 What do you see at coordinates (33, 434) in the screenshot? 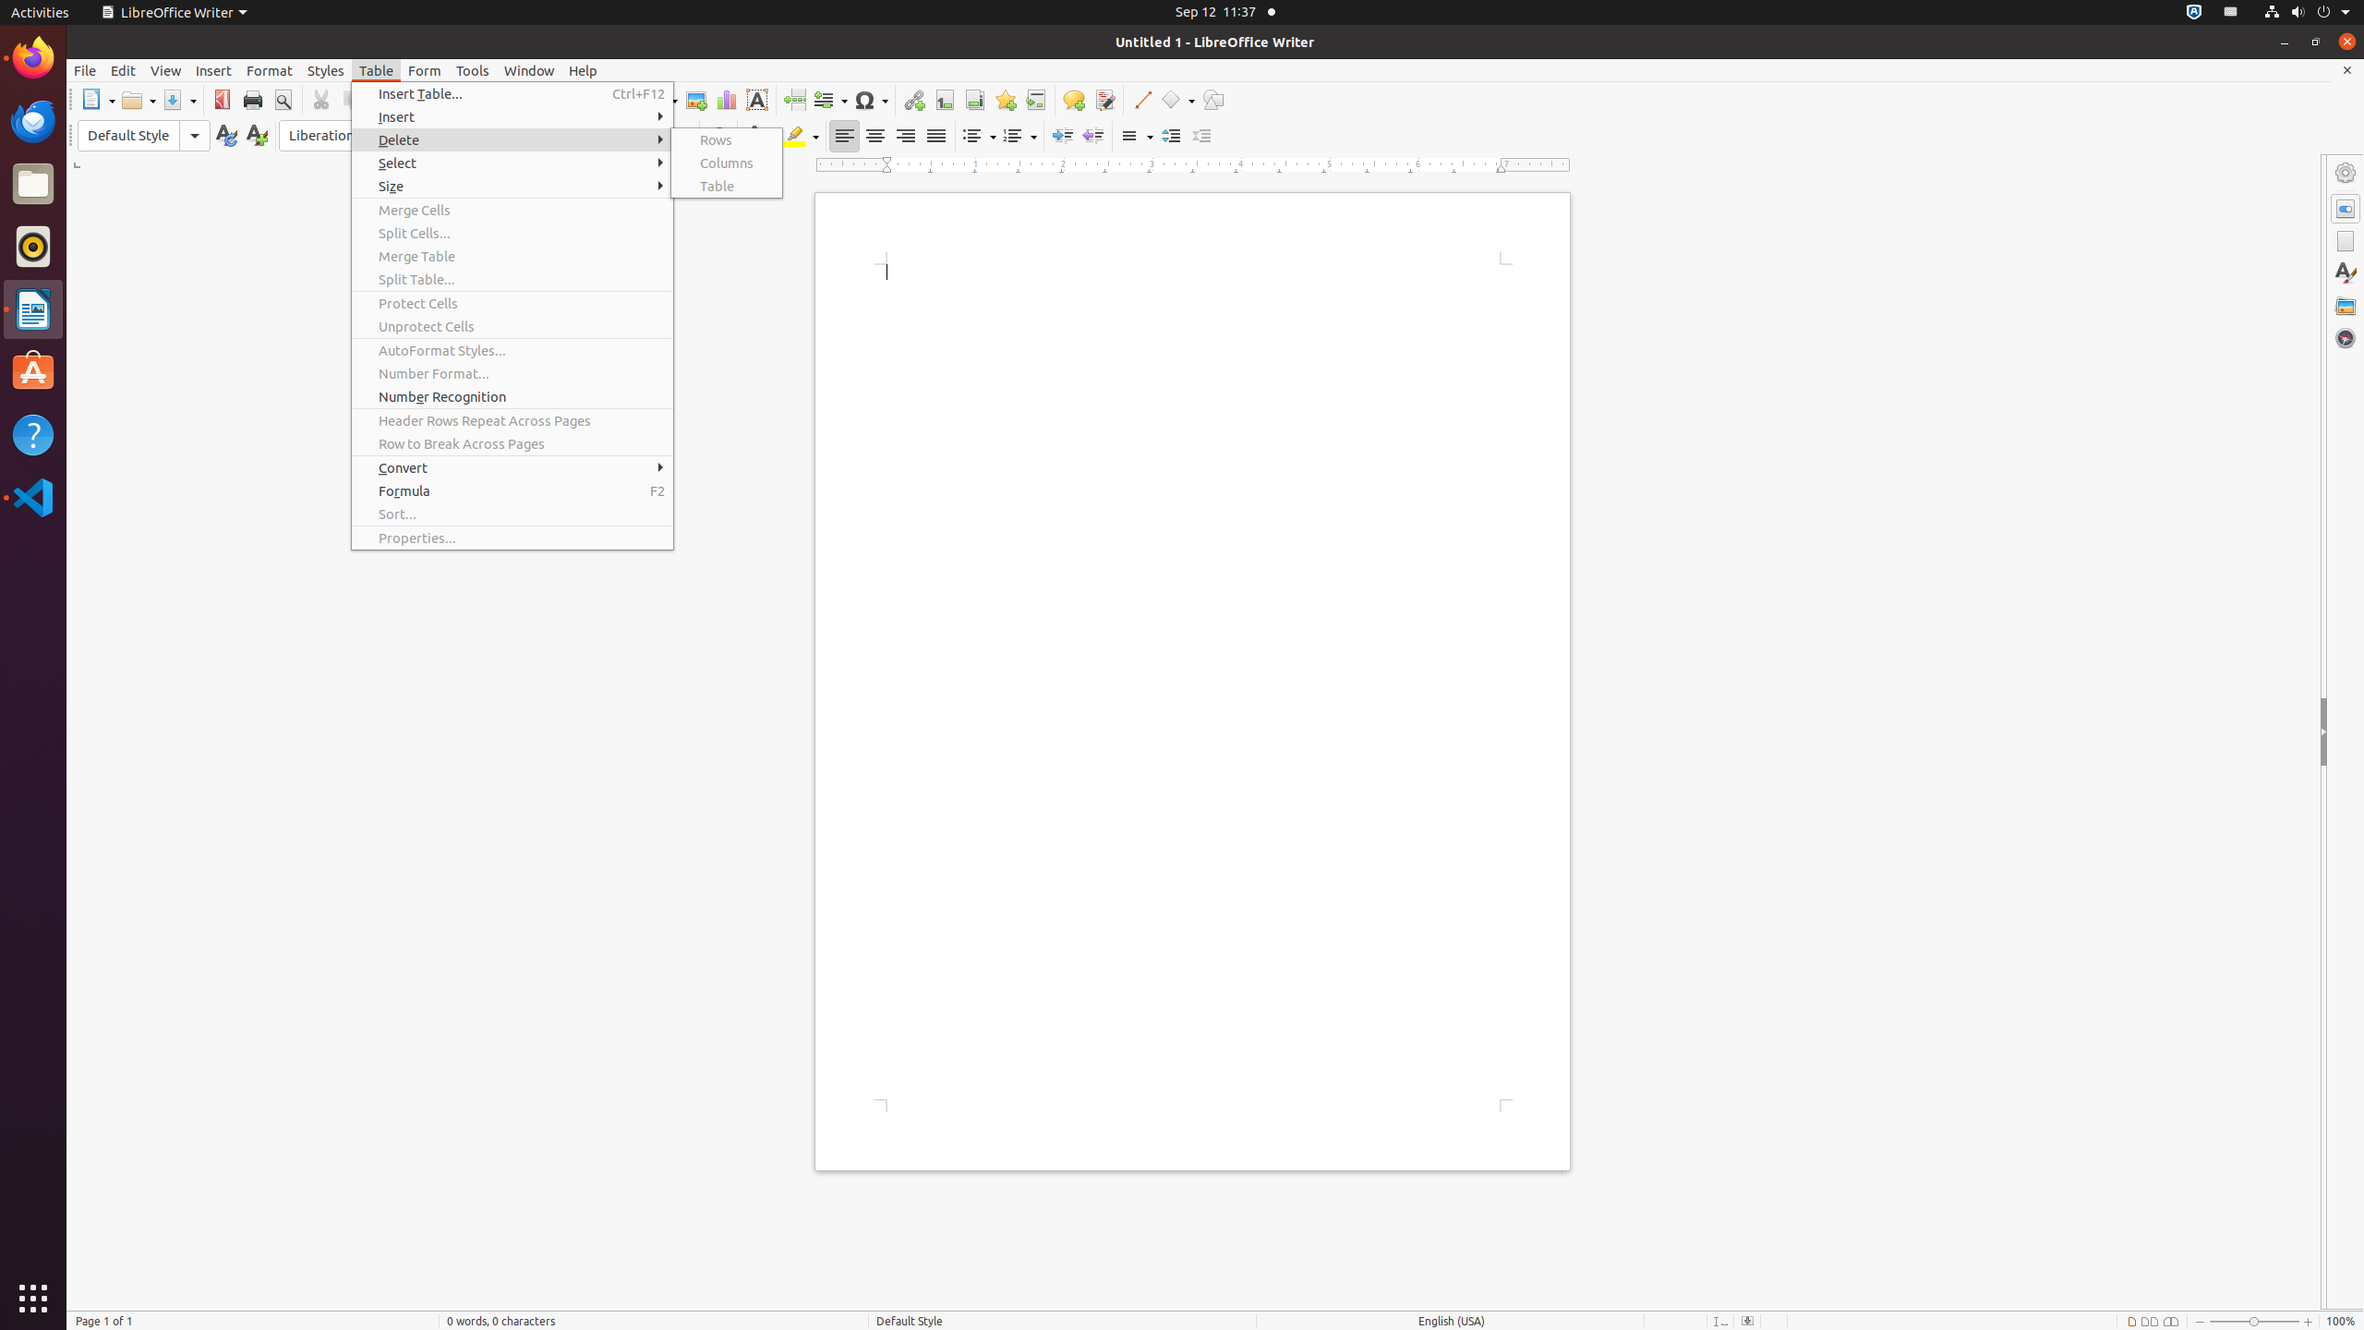
I see `Help` at bounding box center [33, 434].